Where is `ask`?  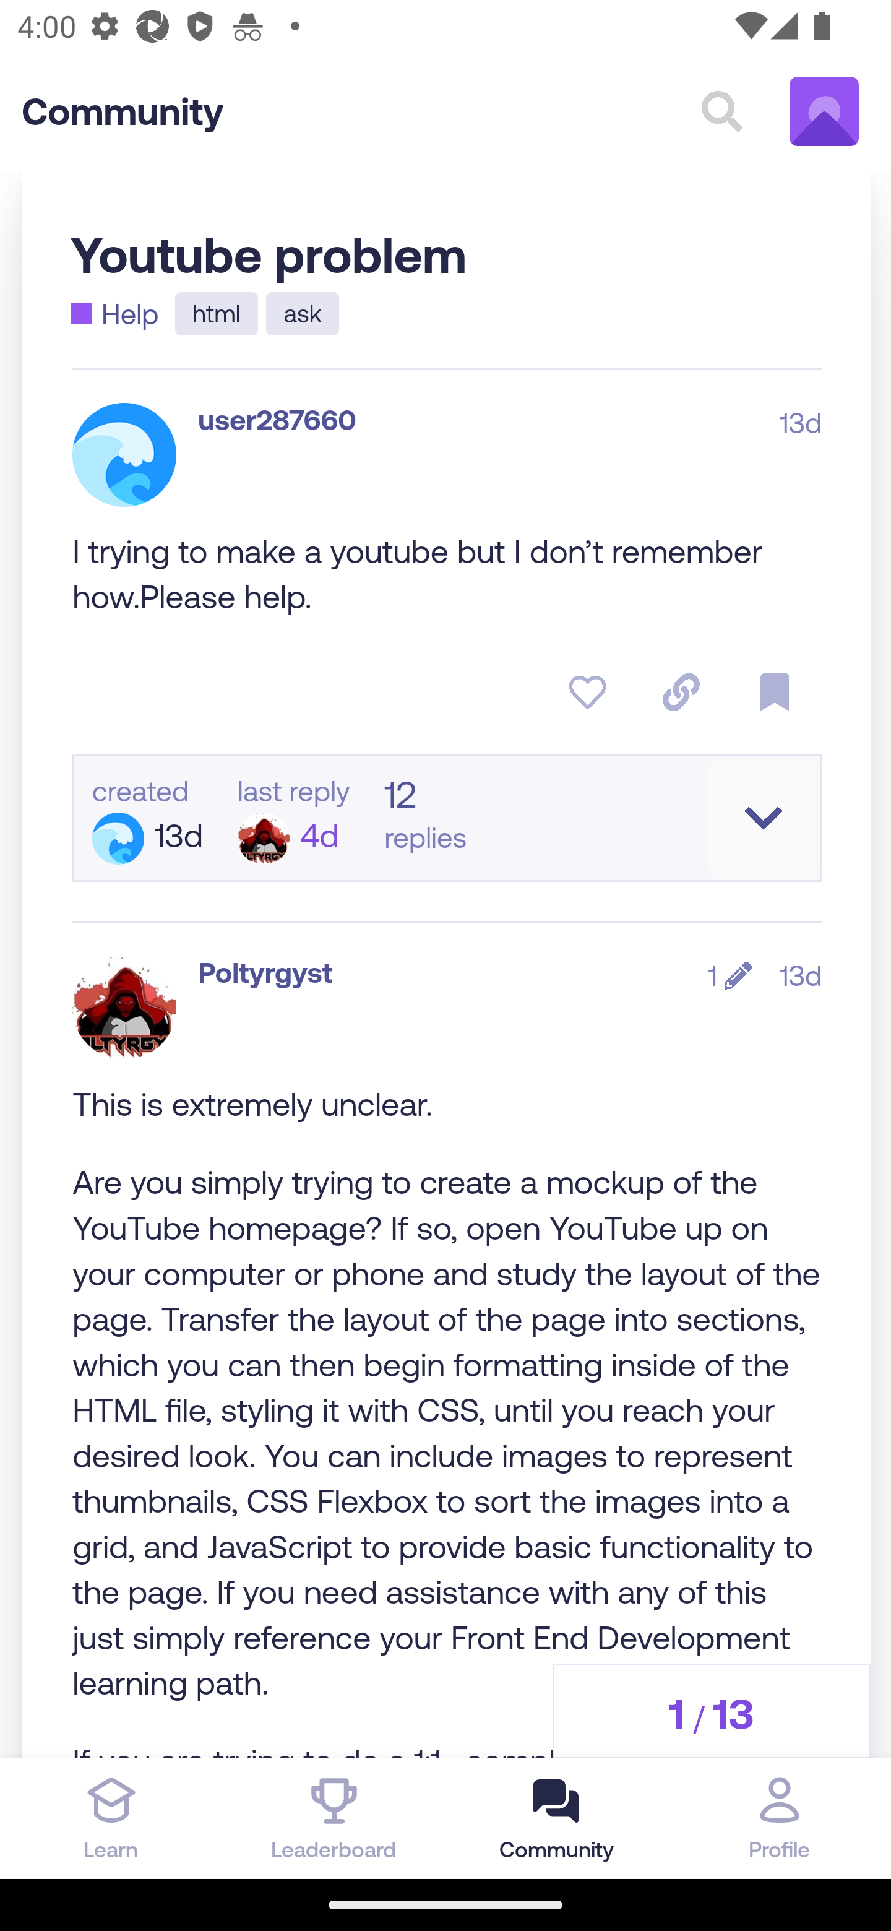
ask is located at coordinates (302, 314).